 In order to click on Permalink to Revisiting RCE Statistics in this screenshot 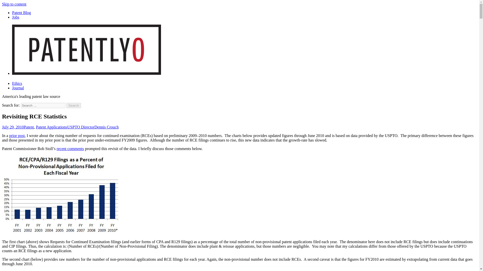, I will do `click(13, 127)`.